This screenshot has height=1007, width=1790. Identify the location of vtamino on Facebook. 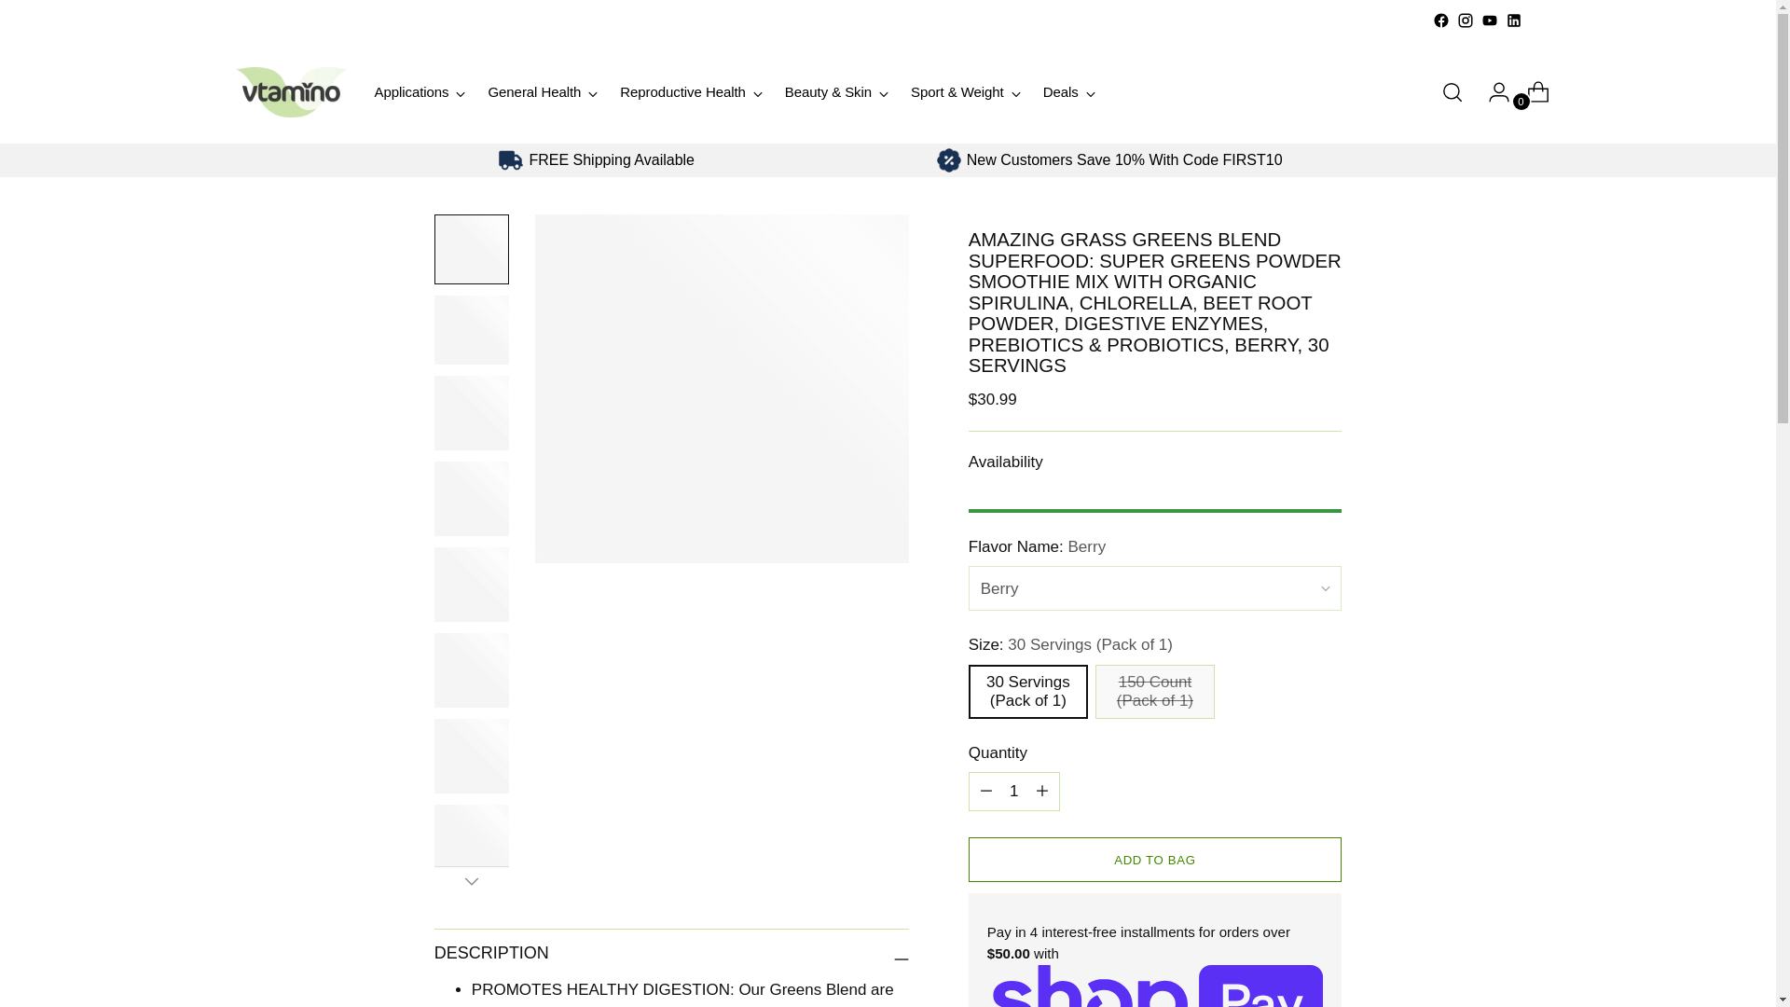
(1439, 21).